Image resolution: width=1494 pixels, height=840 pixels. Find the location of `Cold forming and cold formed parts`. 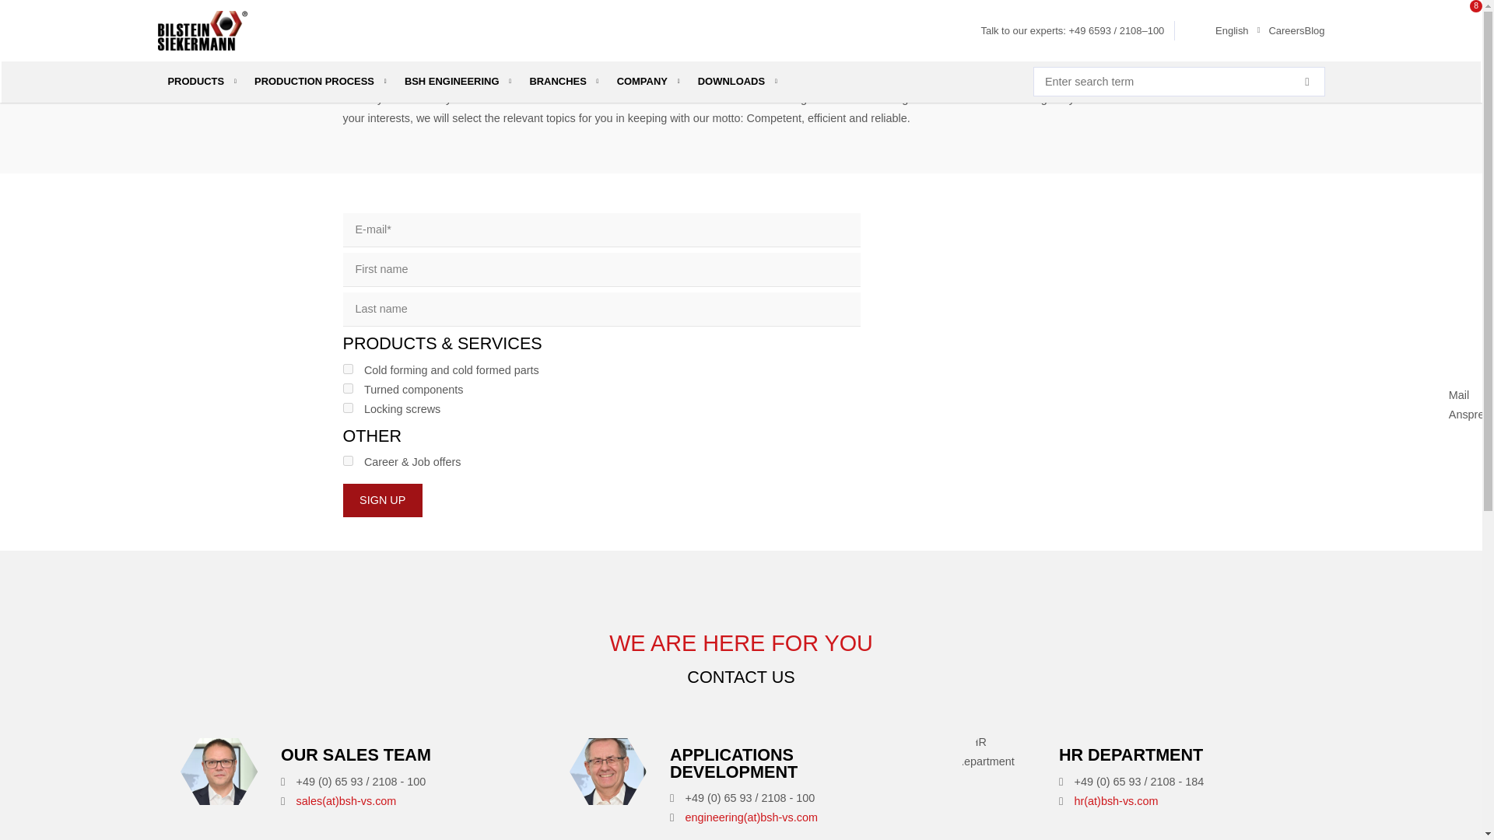

Cold forming and cold formed parts is located at coordinates (347, 369).